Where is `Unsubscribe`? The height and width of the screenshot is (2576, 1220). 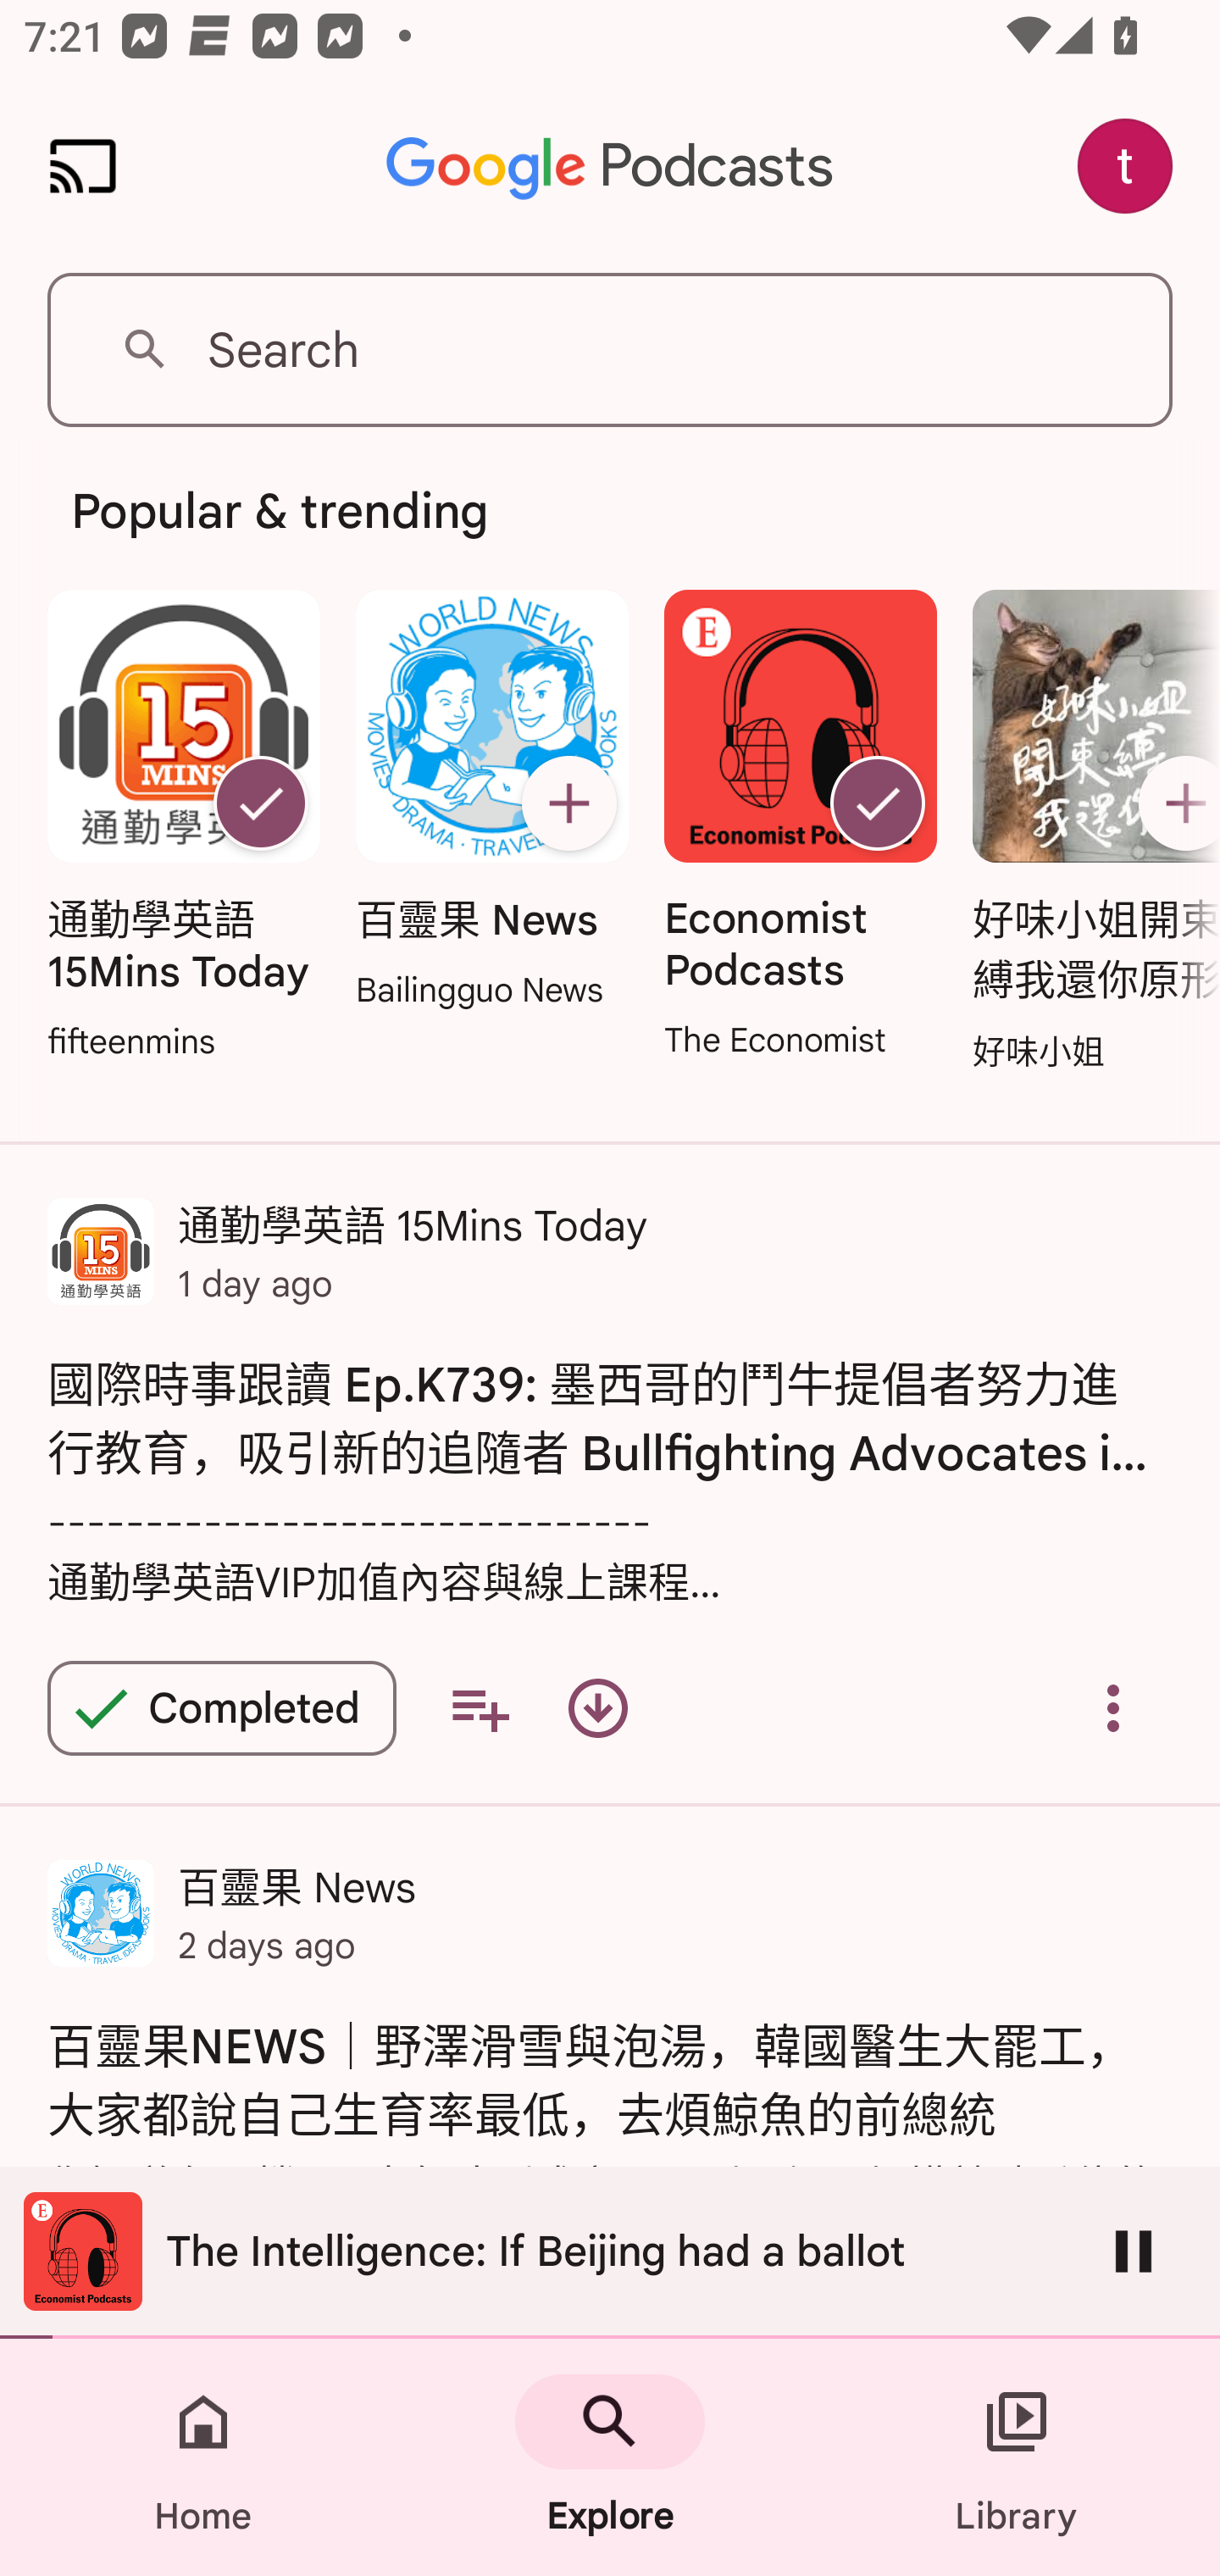
Unsubscribe is located at coordinates (878, 803).